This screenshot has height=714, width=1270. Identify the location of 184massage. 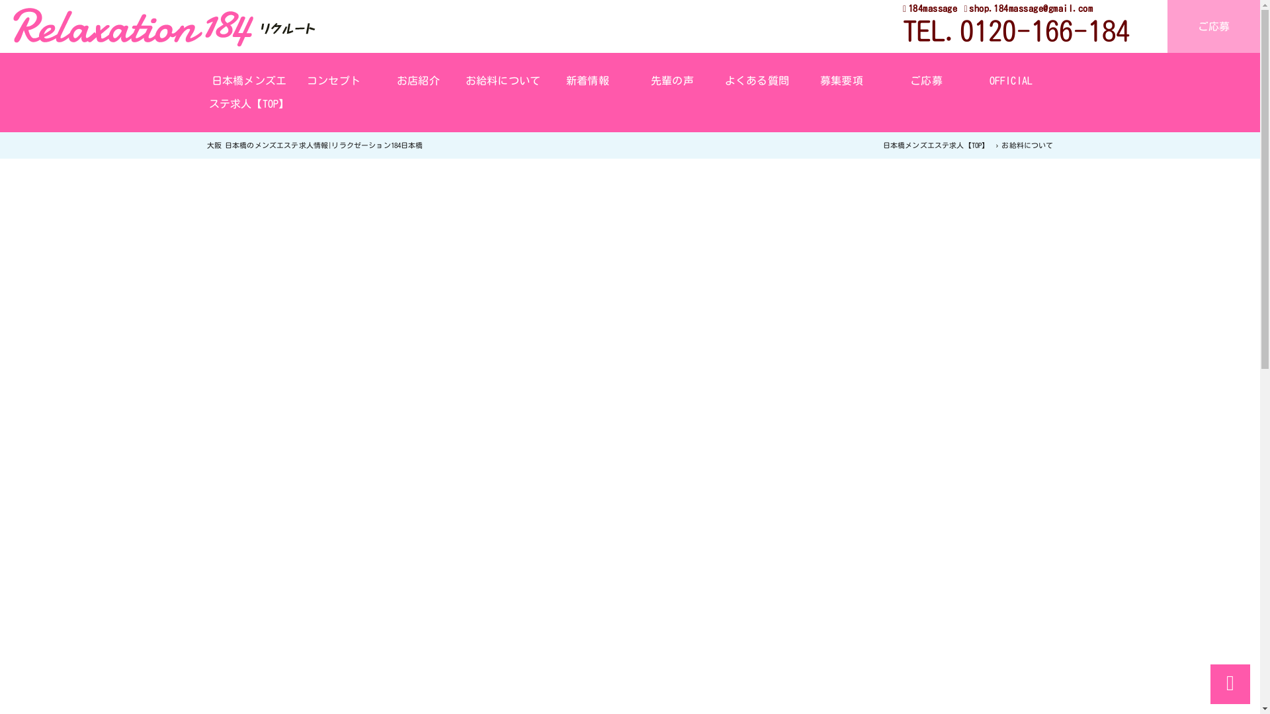
(930, 9).